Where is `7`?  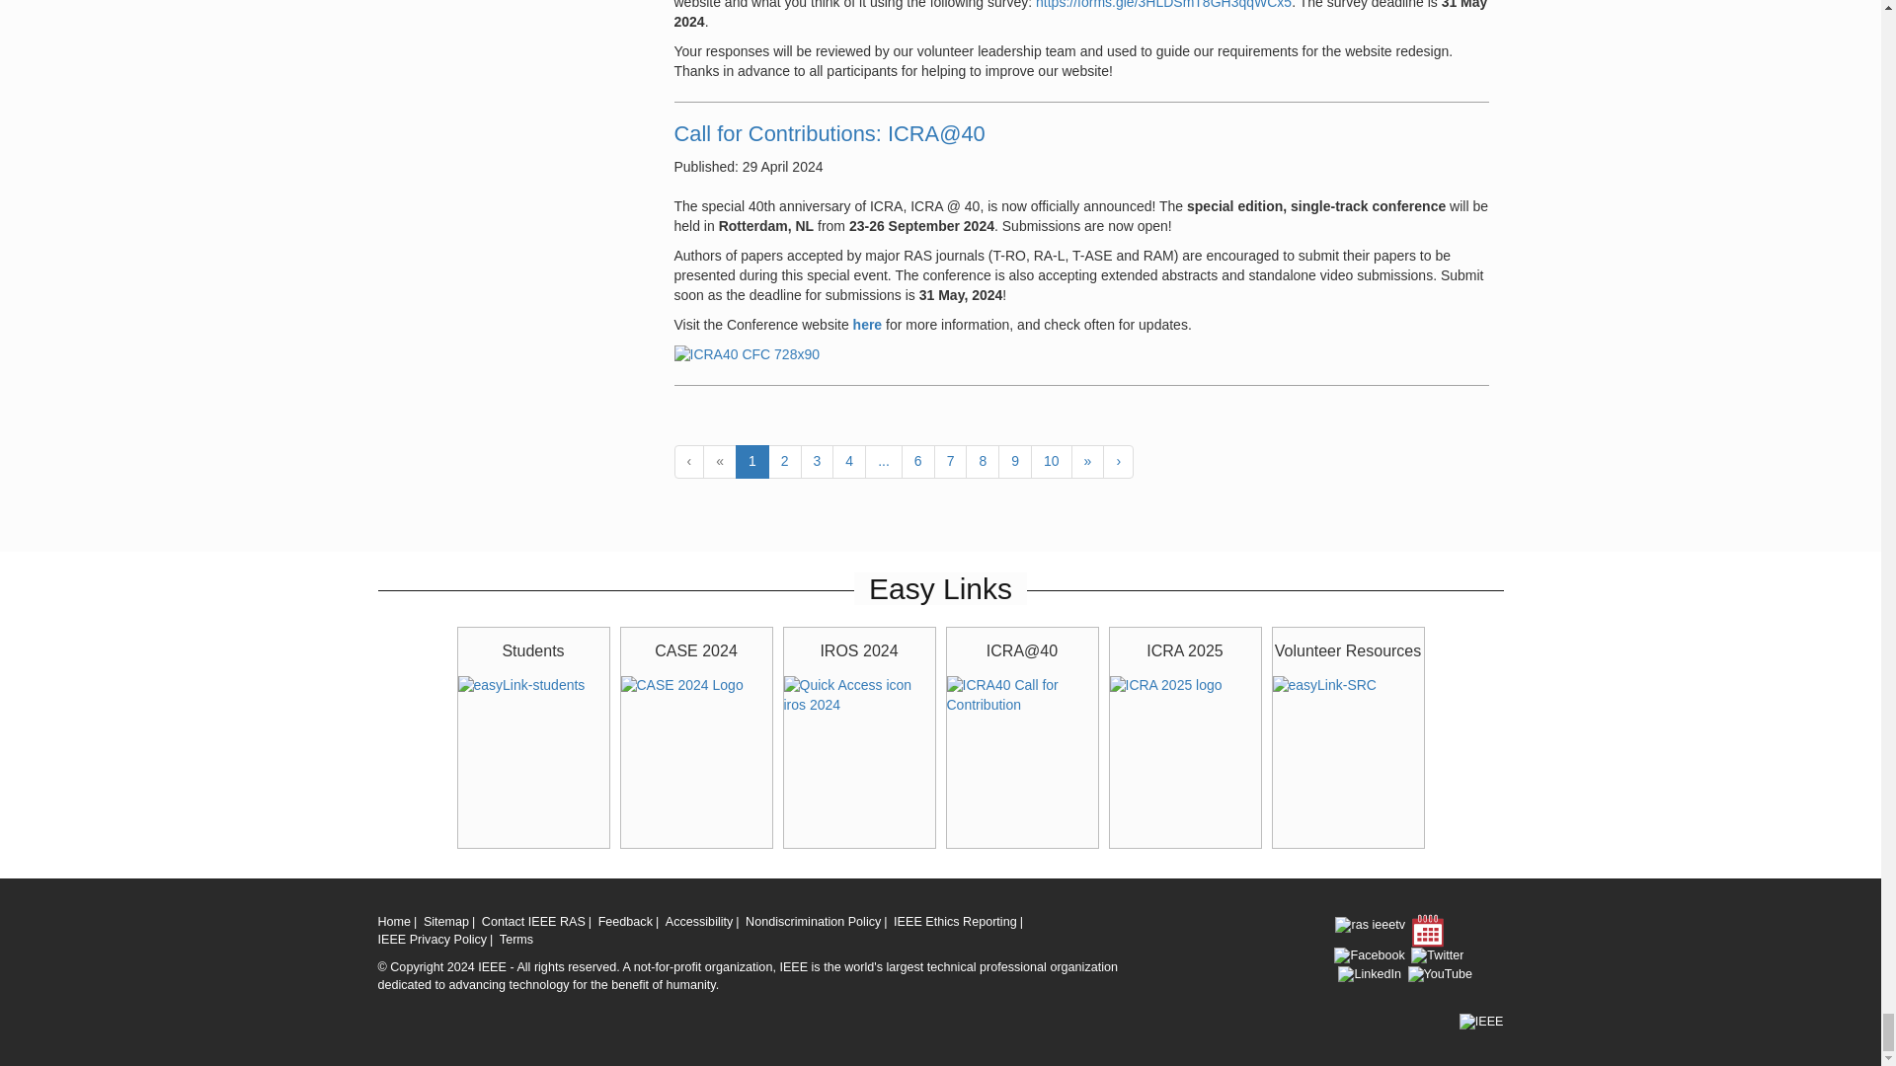 7 is located at coordinates (950, 462).